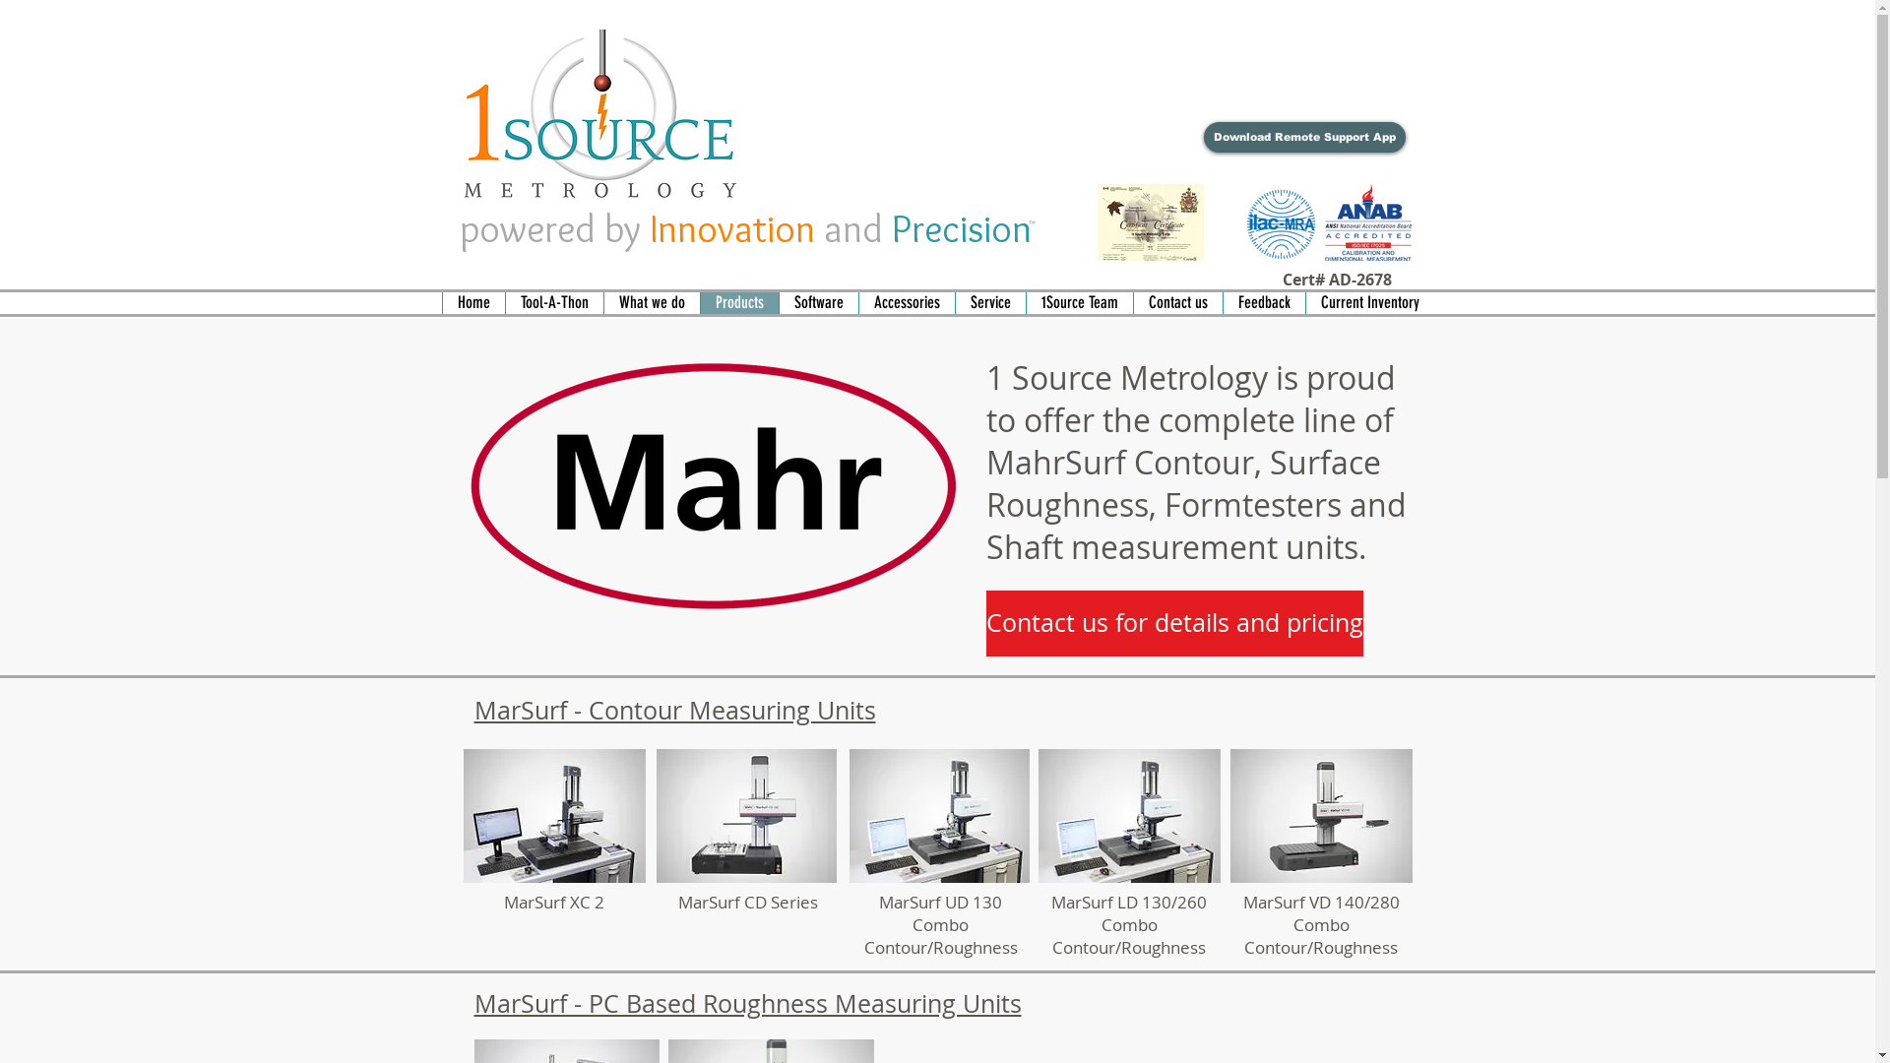 Image resolution: width=1890 pixels, height=1063 pixels. What do you see at coordinates (990, 303) in the screenshot?
I see `Service` at bounding box center [990, 303].